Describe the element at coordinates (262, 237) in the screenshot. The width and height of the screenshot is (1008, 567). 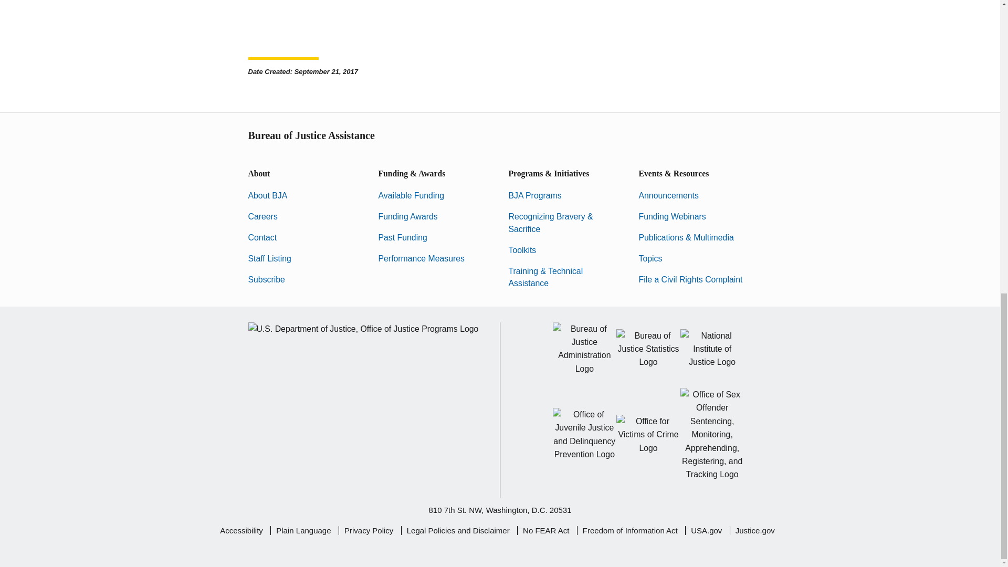
I see `Contact` at that location.